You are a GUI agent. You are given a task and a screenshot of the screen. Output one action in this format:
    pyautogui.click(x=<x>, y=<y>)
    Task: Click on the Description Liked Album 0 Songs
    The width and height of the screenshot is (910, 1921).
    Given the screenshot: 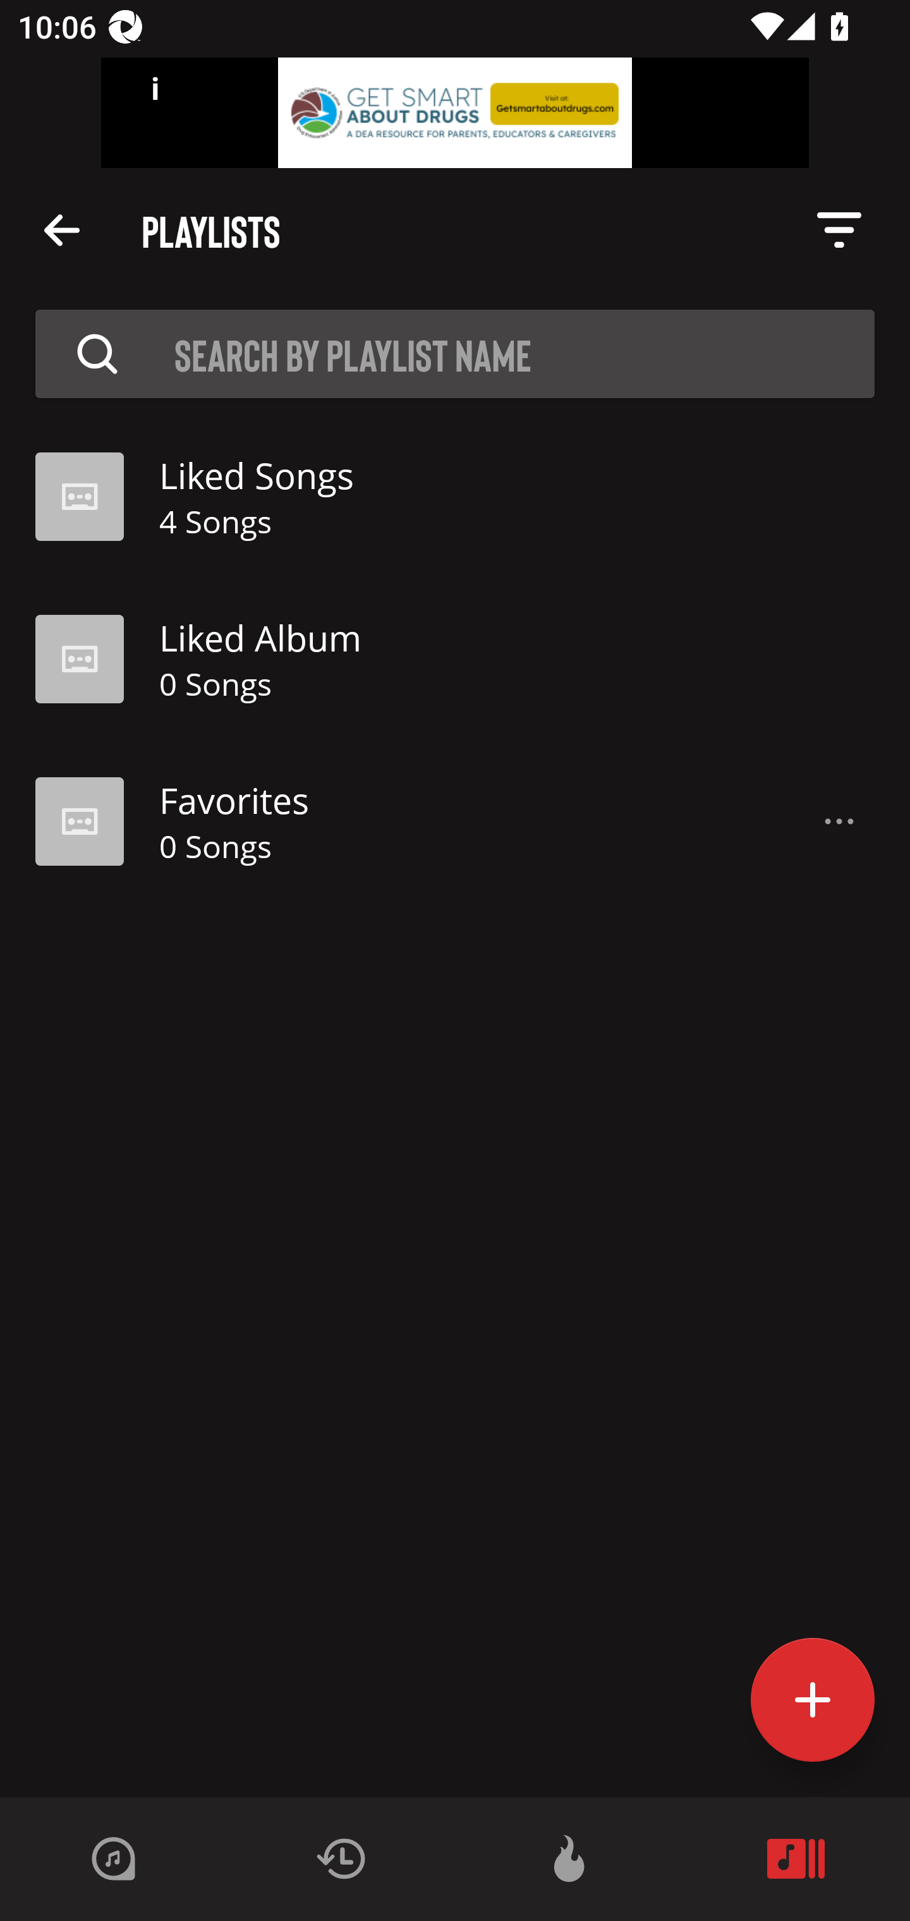 What is the action you would take?
    pyautogui.click(x=455, y=660)
    